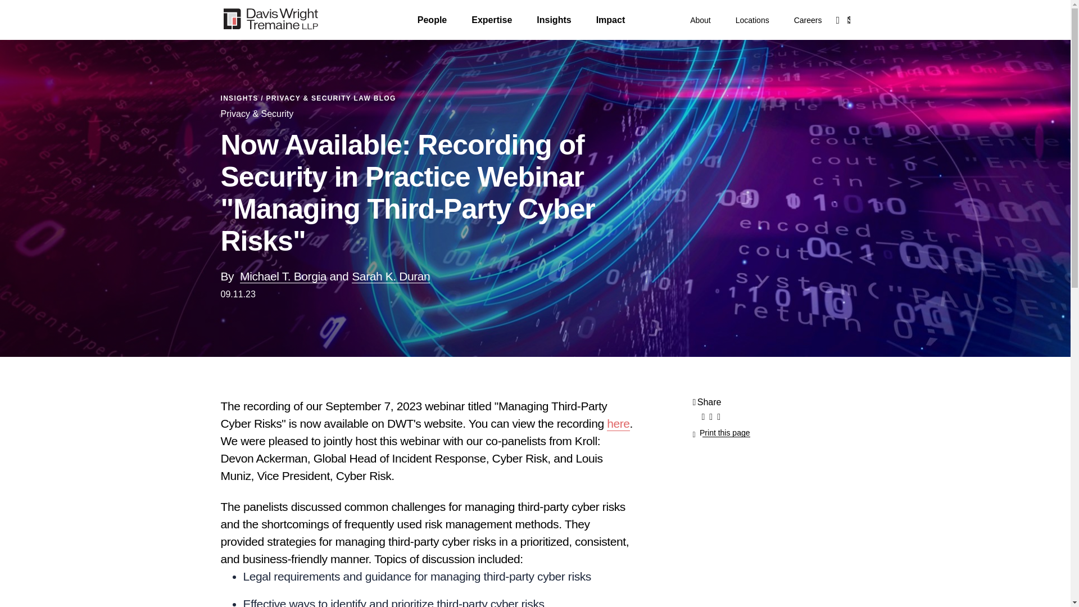  What do you see at coordinates (390, 277) in the screenshot?
I see `Sarah K. Duran` at bounding box center [390, 277].